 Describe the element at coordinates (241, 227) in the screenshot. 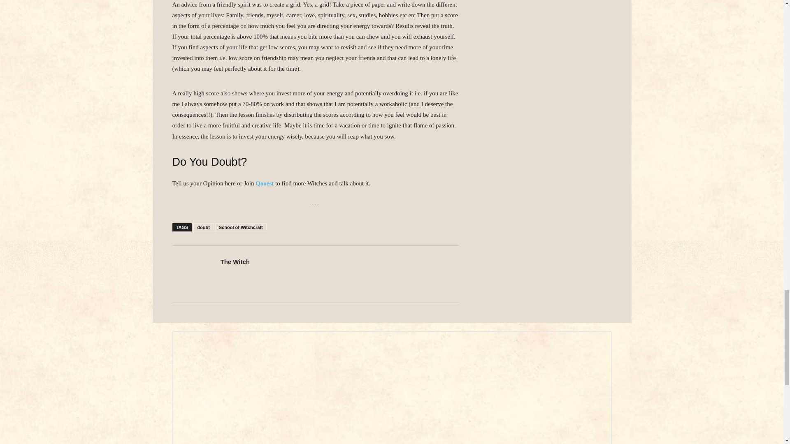

I see `School of Witchcraft` at that location.